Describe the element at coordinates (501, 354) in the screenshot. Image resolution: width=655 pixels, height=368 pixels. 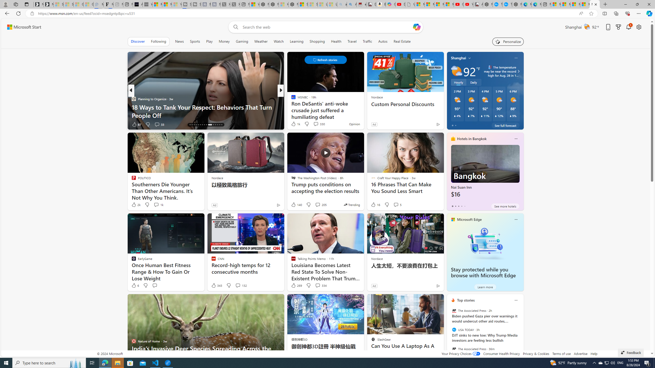
I see `Consumer Health Privacy` at that location.